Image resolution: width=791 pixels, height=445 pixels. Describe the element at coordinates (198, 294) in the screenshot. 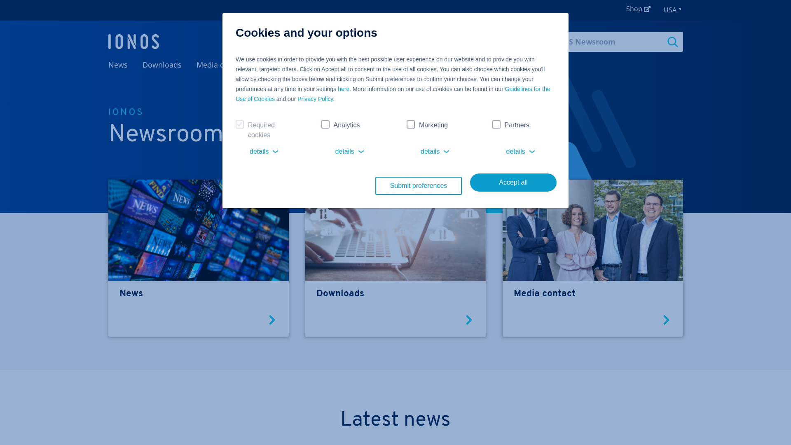

I see `News` at that location.